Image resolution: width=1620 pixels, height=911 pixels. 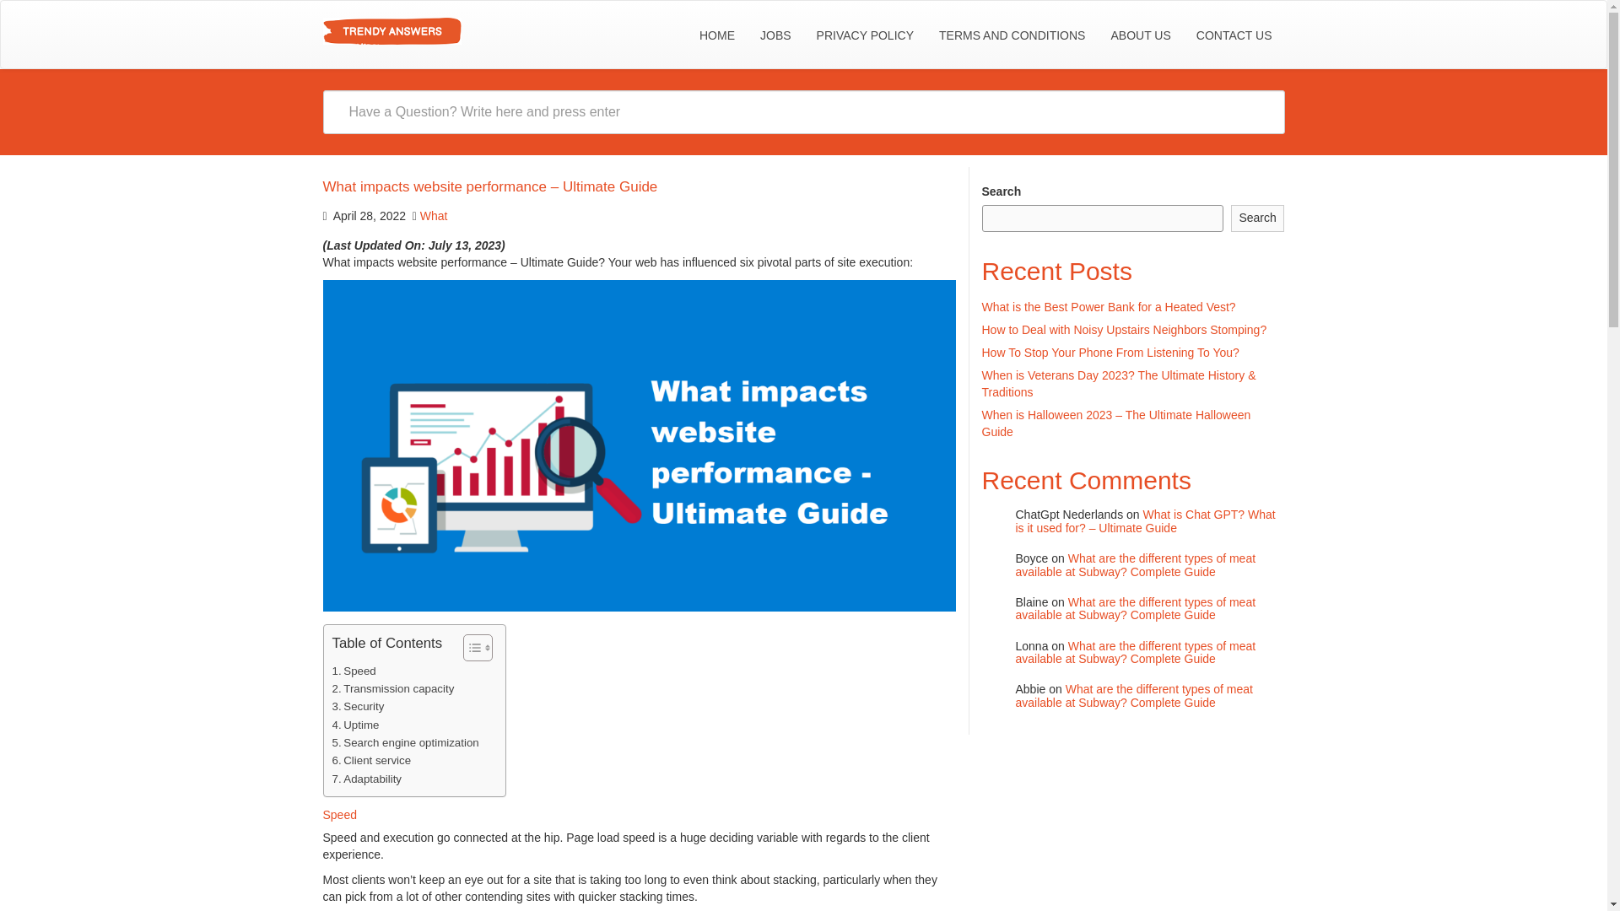 I want to click on Client service, so click(x=371, y=760).